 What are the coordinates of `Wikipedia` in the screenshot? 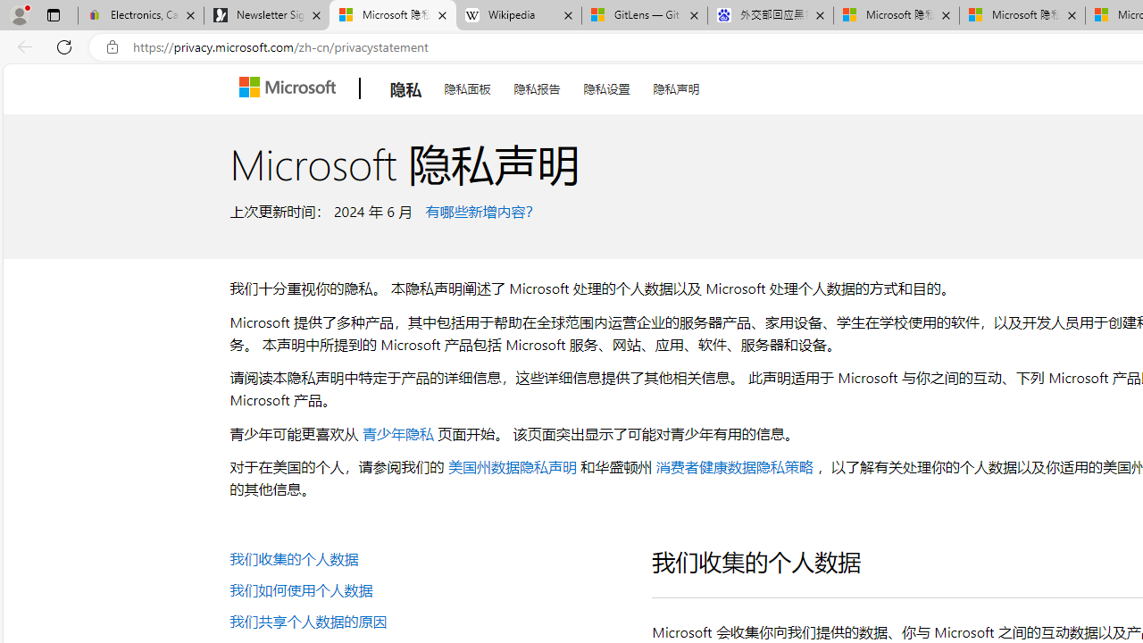 It's located at (518, 16).